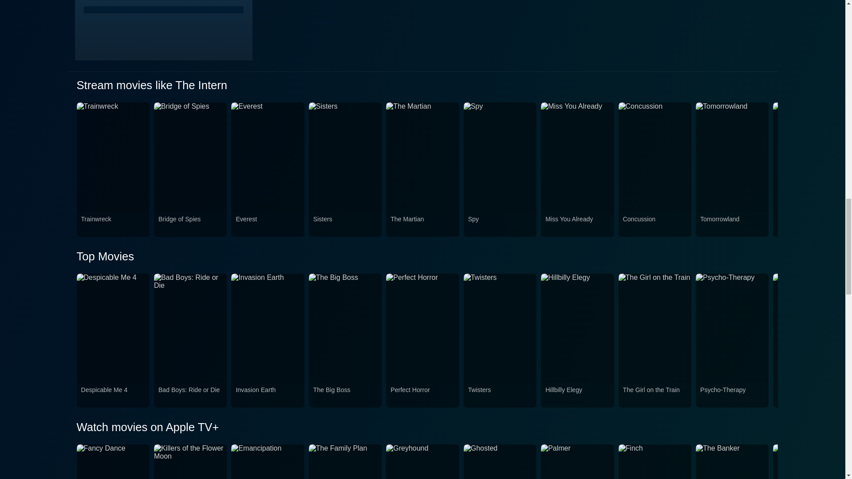 This screenshot has width=852, height=479. Describe the element at coordinates (268, 224) in the screenshot. I see `Everest` at that location.